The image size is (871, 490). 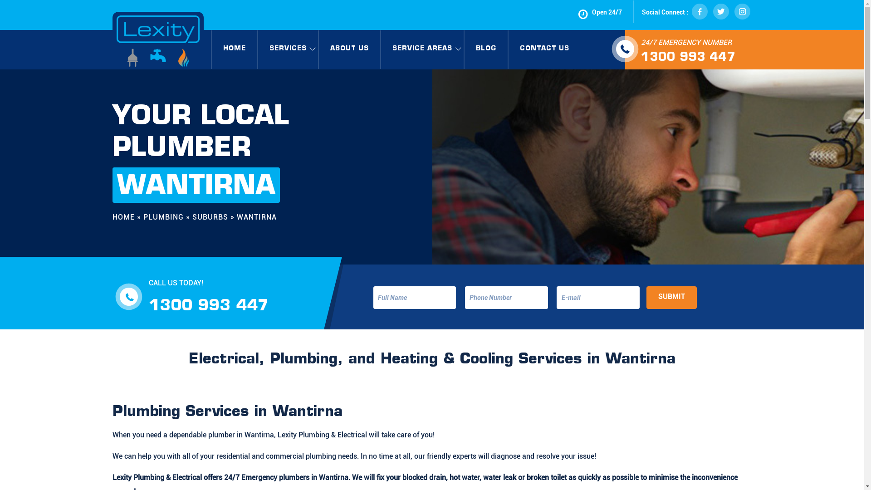 I want to click on CONTACT US, so click(x=544, y=49).